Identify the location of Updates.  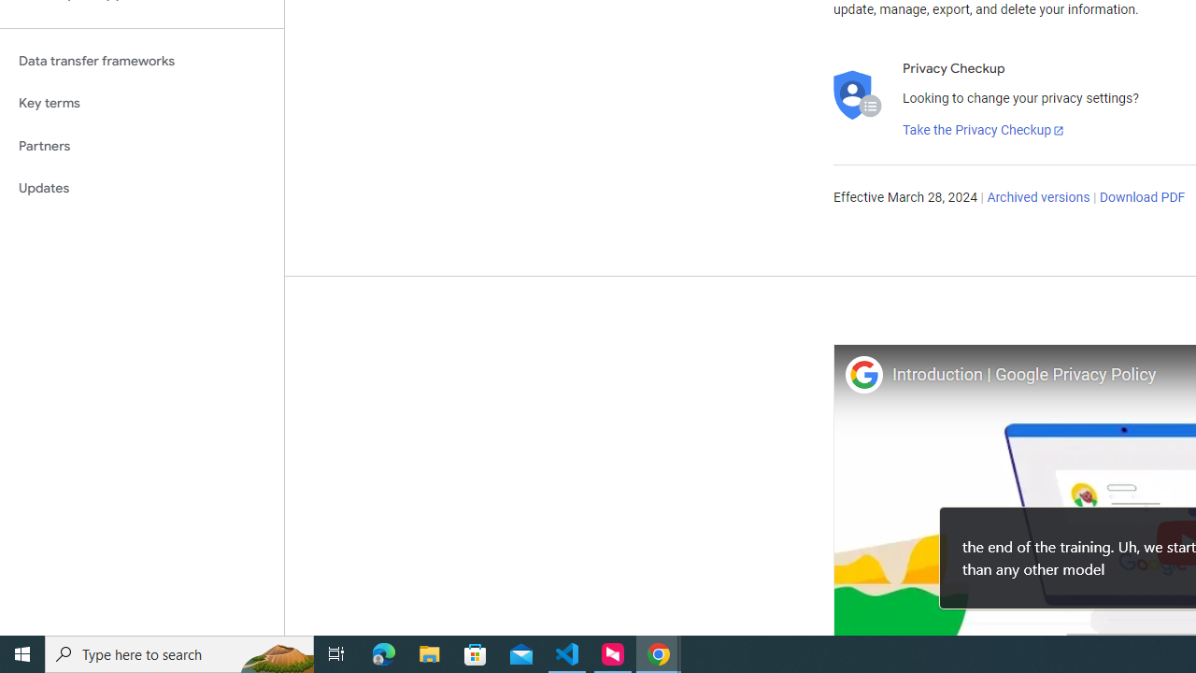
(142, 189).